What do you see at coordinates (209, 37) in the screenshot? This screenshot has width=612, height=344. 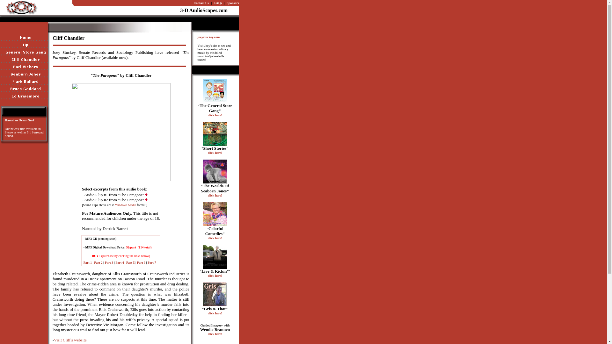 I see `joeystuckey.com` at bounding box center [209, 37].